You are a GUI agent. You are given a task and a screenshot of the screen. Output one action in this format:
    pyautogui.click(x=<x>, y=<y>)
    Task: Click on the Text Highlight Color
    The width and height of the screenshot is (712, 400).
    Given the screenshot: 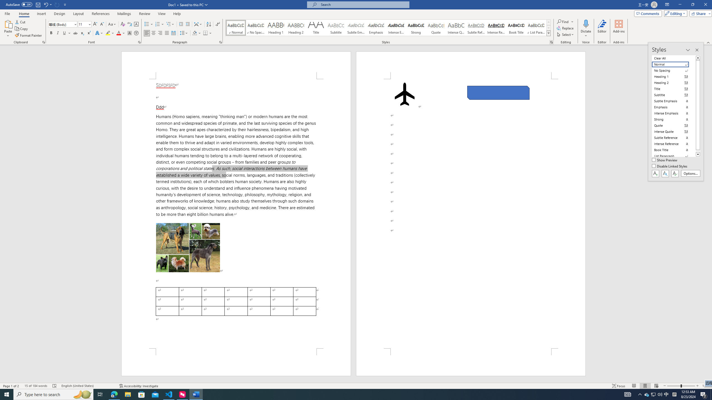 What is the action you would take?
    pyautogui.click(x=110, y=33)
    